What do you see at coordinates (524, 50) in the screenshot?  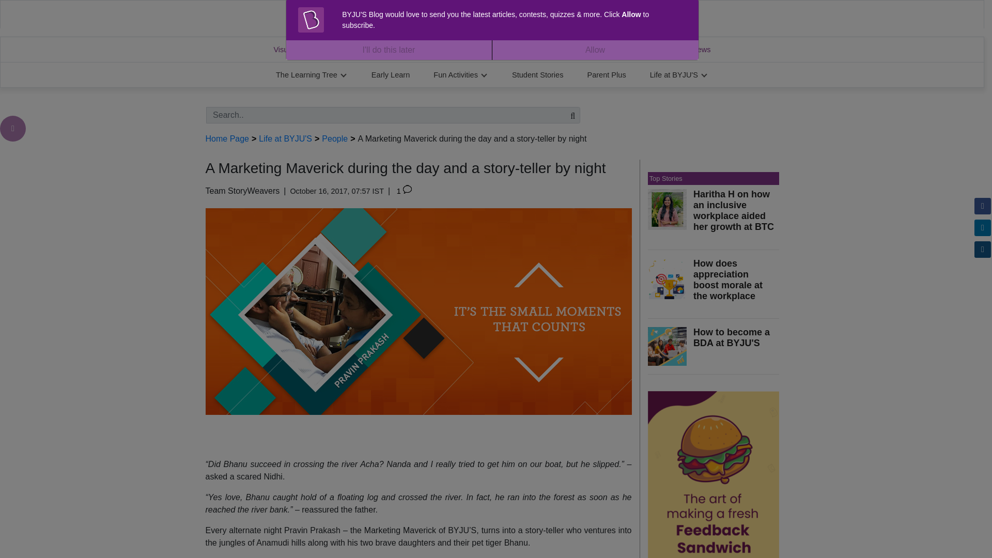 I see `Quiz Corner` at bounding box center [524, 50].